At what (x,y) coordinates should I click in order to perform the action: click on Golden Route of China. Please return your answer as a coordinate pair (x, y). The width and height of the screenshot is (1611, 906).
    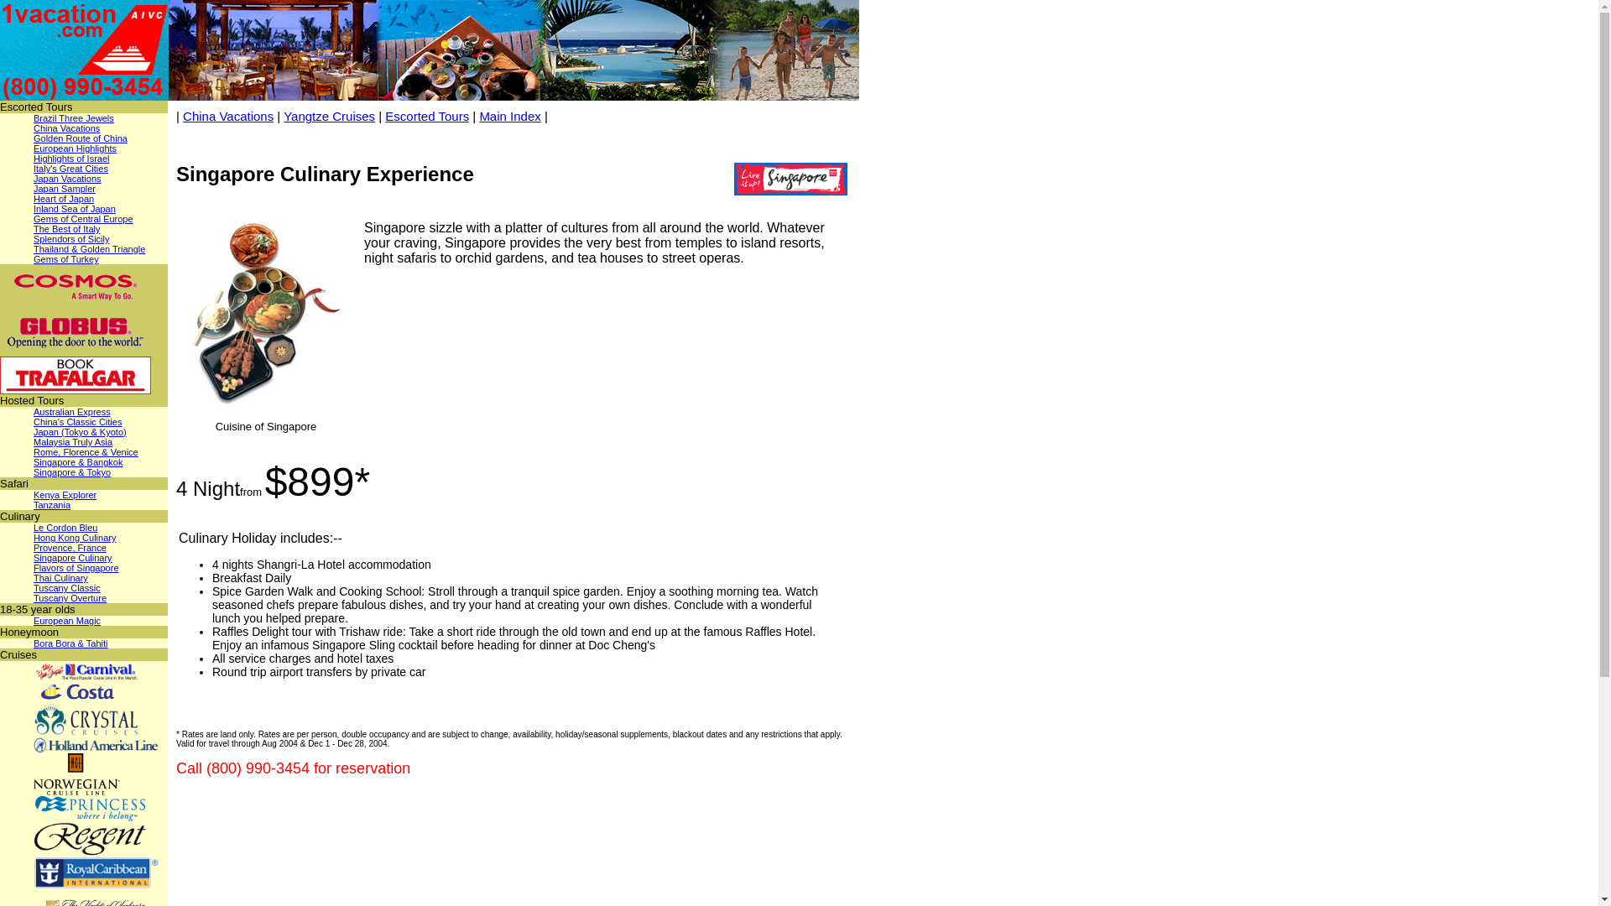
    Looking at the image, I should click on (81, 138).